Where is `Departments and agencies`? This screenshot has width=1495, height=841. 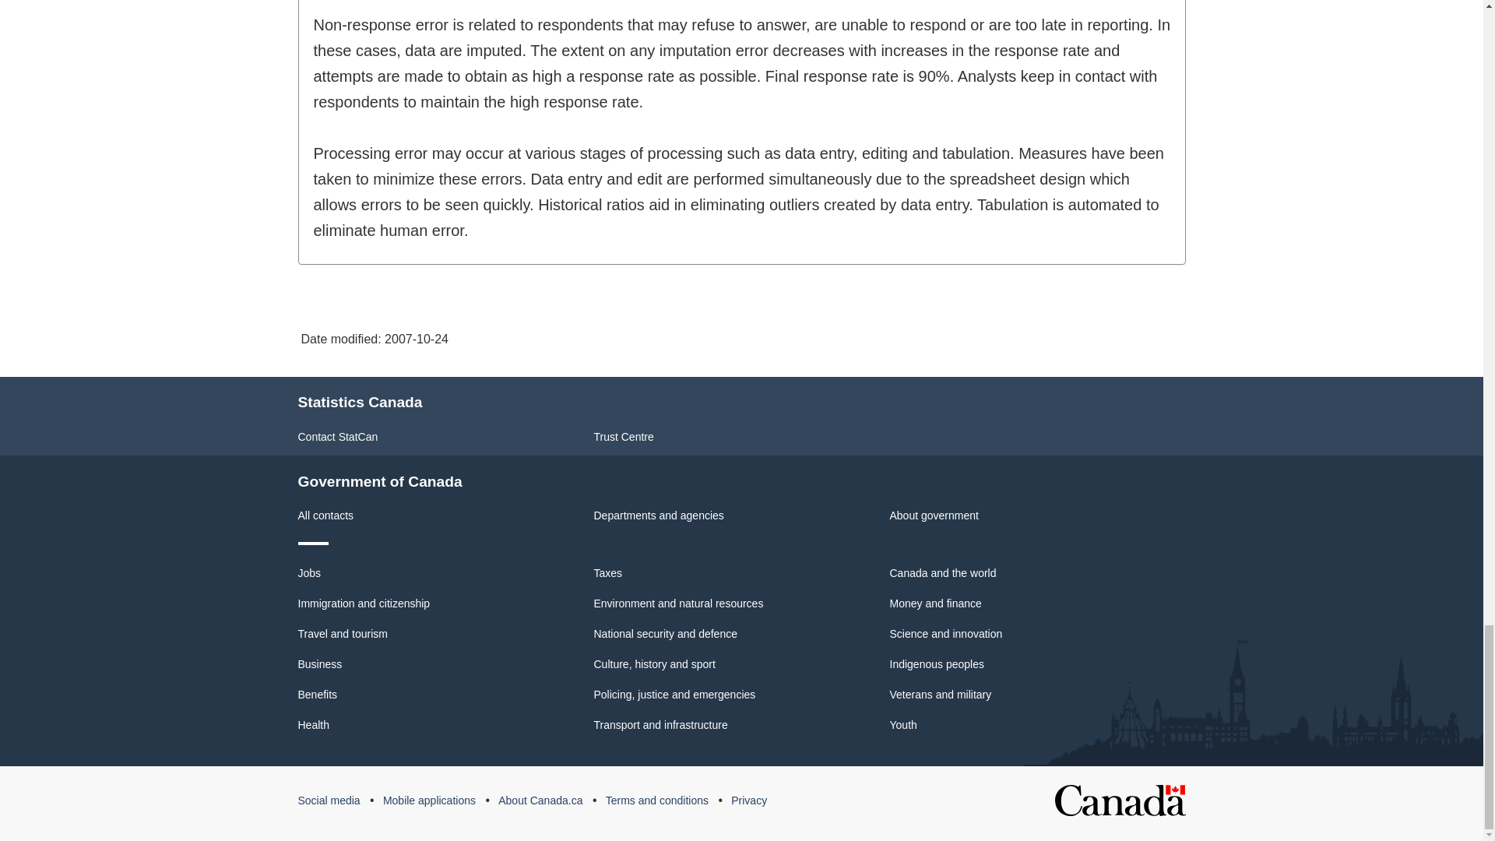
Departments and agencies is located at coordinates (659, 516).